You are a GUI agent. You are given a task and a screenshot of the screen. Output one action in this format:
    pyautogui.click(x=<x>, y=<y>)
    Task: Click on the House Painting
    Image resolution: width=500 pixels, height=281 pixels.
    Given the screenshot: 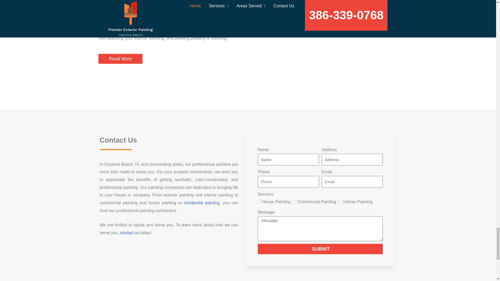 What is the action you would take?
    pyautogui.click(x=259, y=201)
    